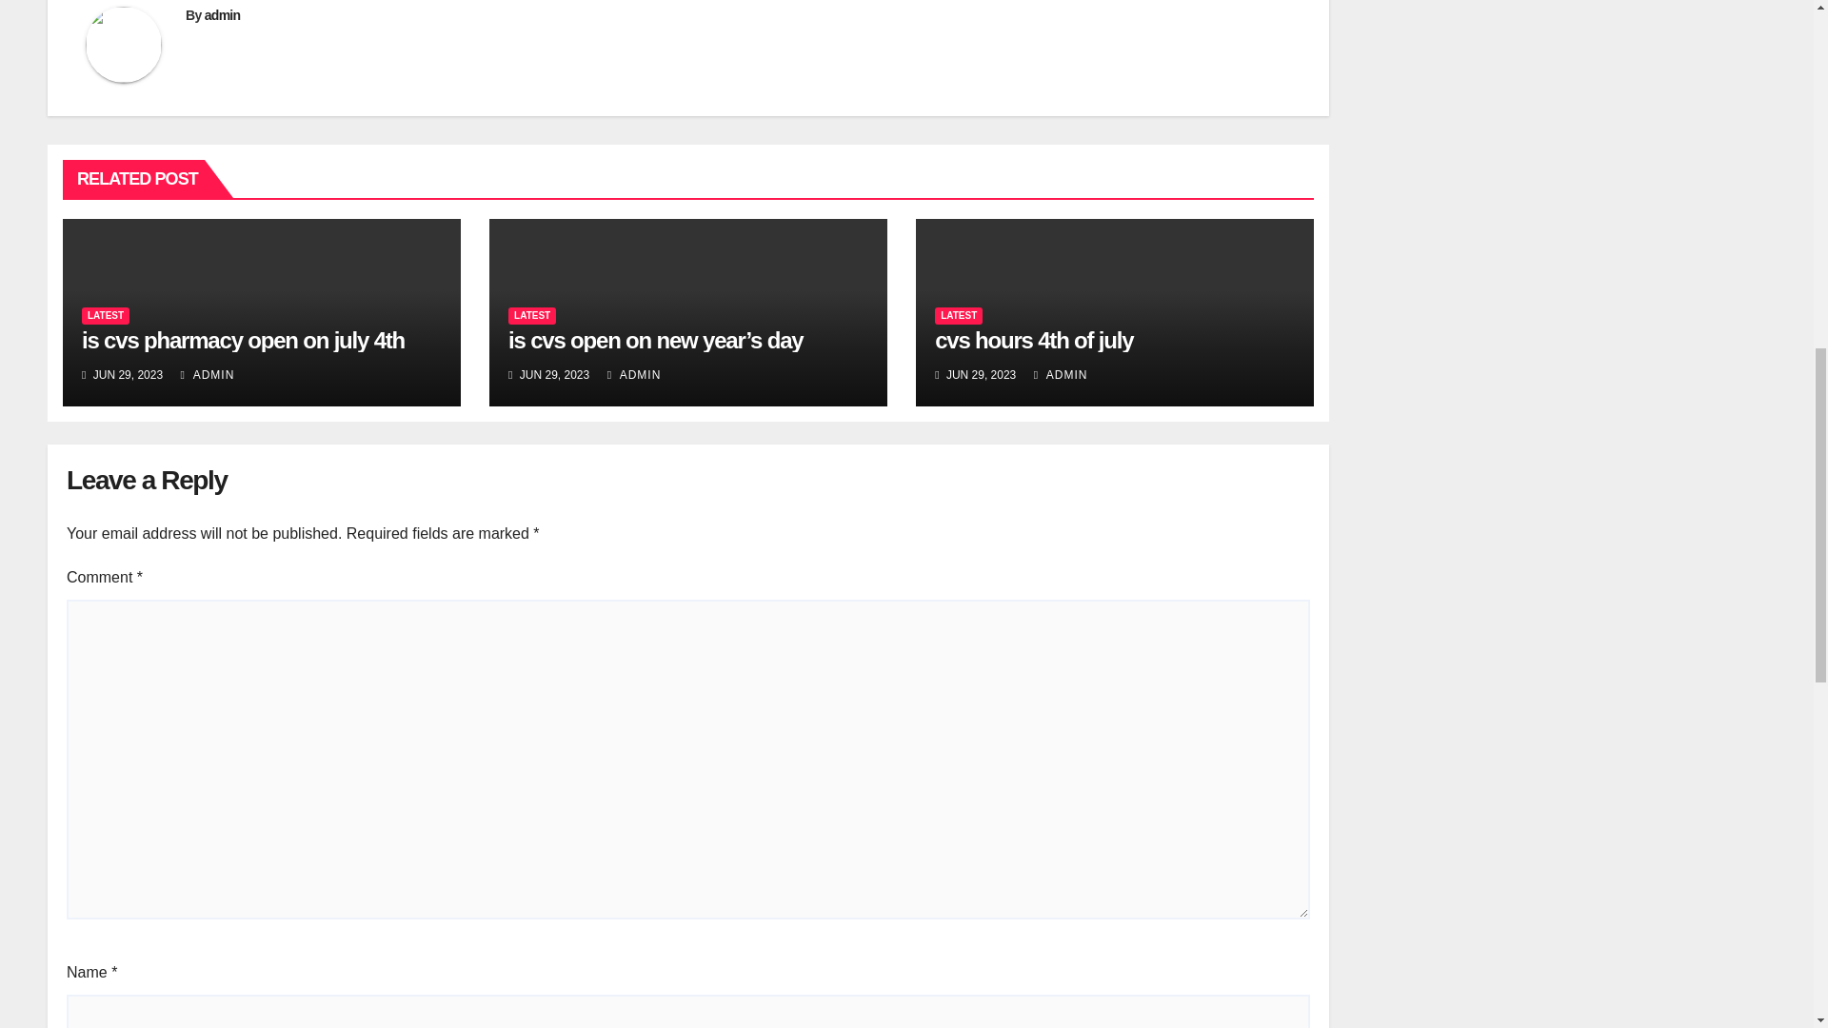 This screenshot has height=1028, width=1828. I want to click on Permalink to: is cvs pharmacy open on july 4th, so click(243, 341).